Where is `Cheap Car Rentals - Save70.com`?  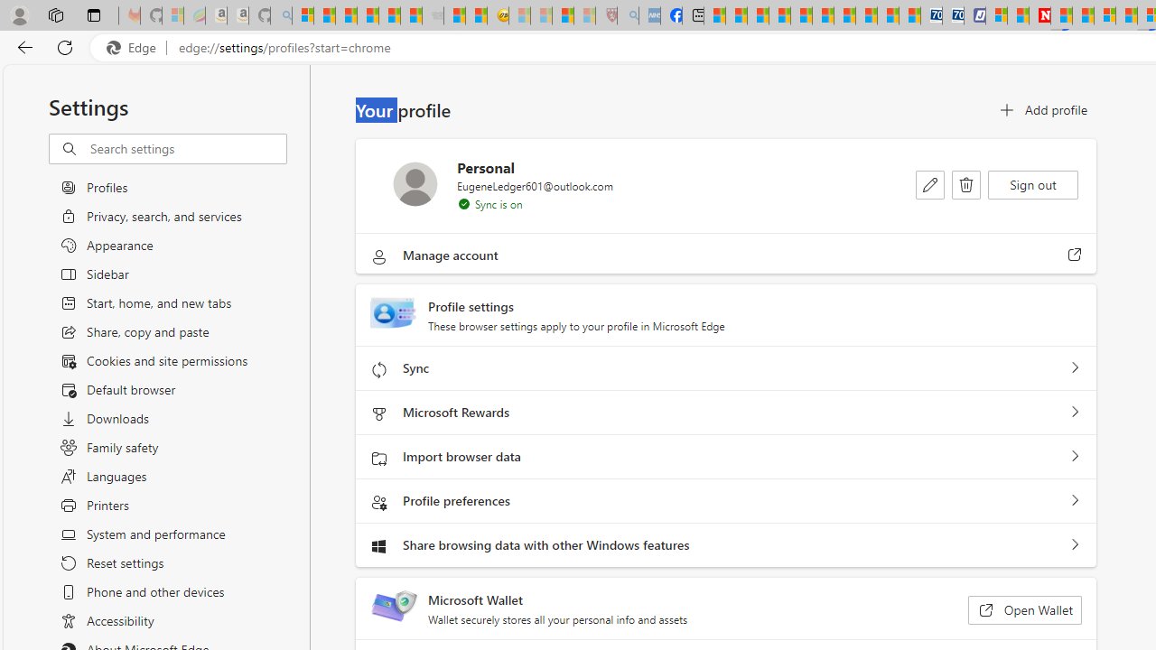
Cheap Car Rentals - Save70.com is located at coordinates (932, 16).